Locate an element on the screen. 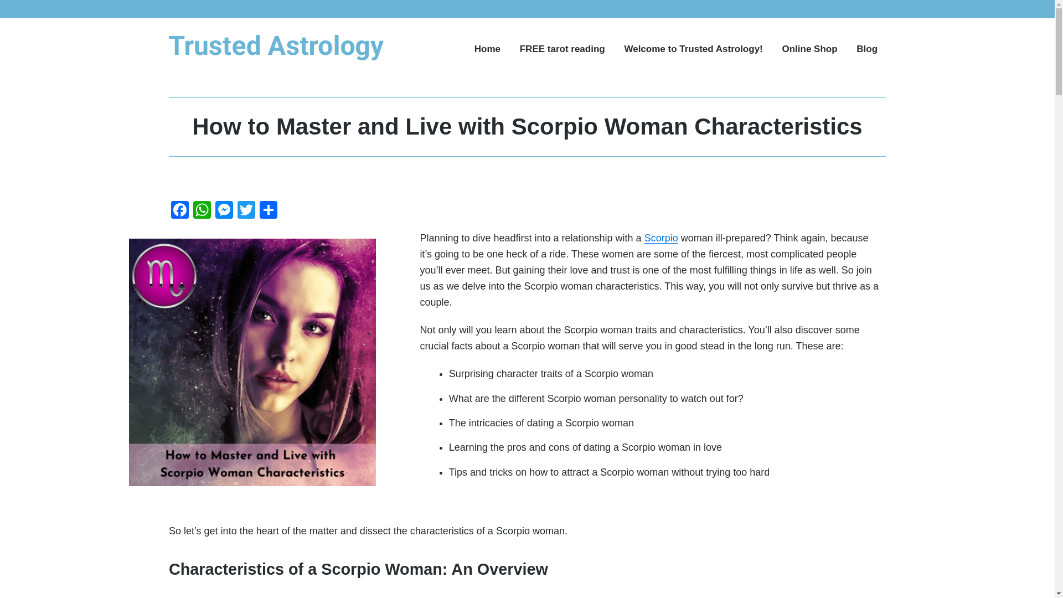 The width and height of the screenshot is (1063, 598). Messenger is located at coordinates (224, 210).